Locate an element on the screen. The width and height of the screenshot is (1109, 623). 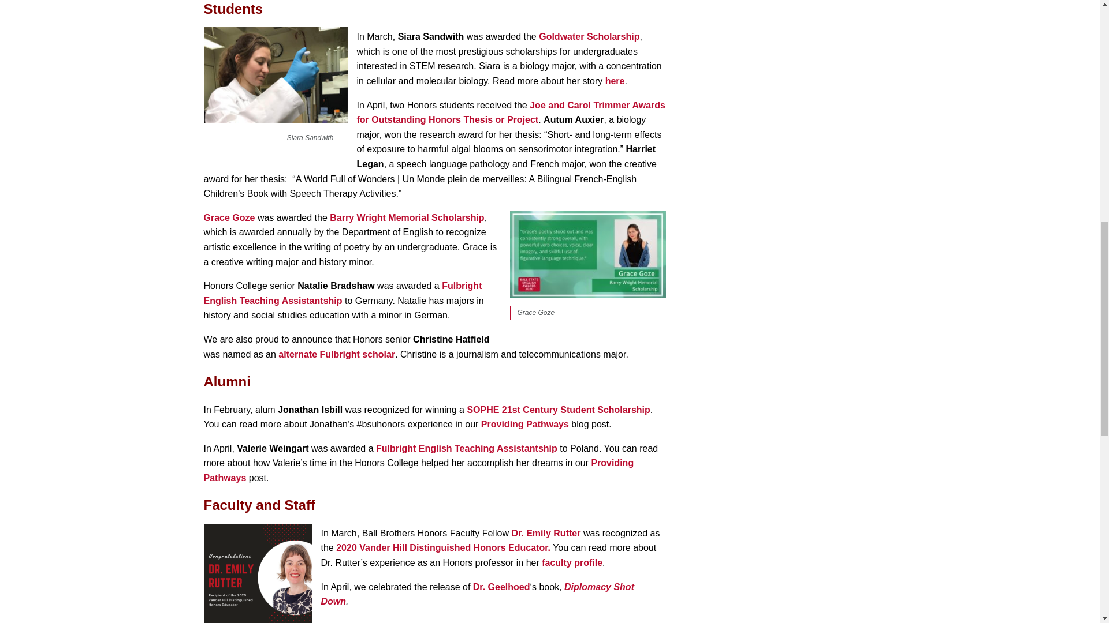
Goldwater Scholarship is located at coordinates (589, 37).